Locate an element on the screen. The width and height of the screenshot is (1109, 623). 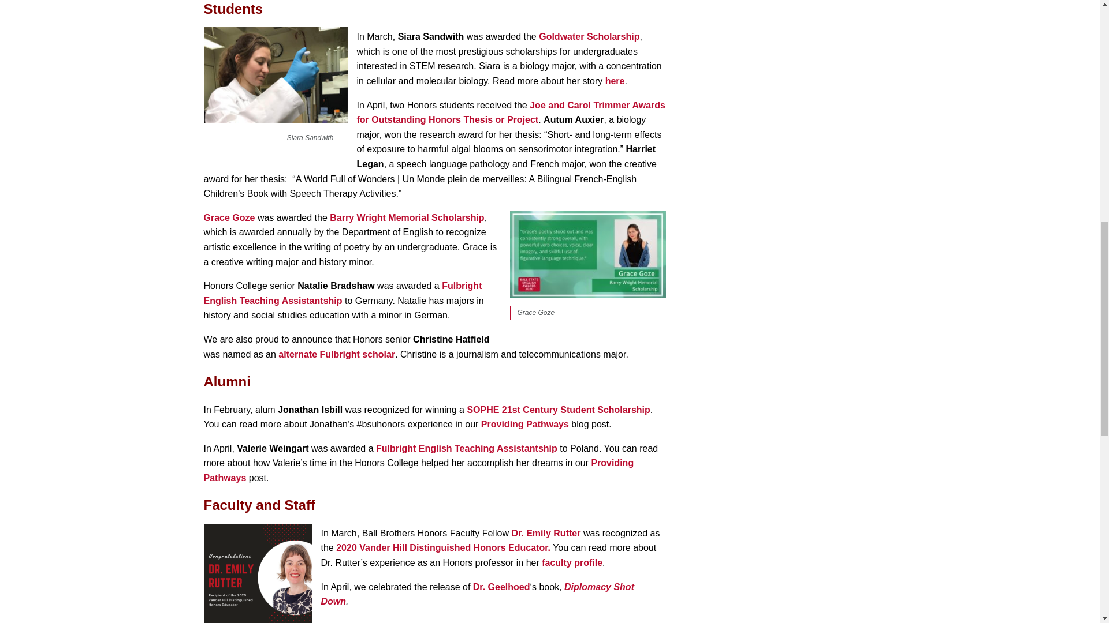
Goldwater Scholarship is located at coordinates (589, 37).